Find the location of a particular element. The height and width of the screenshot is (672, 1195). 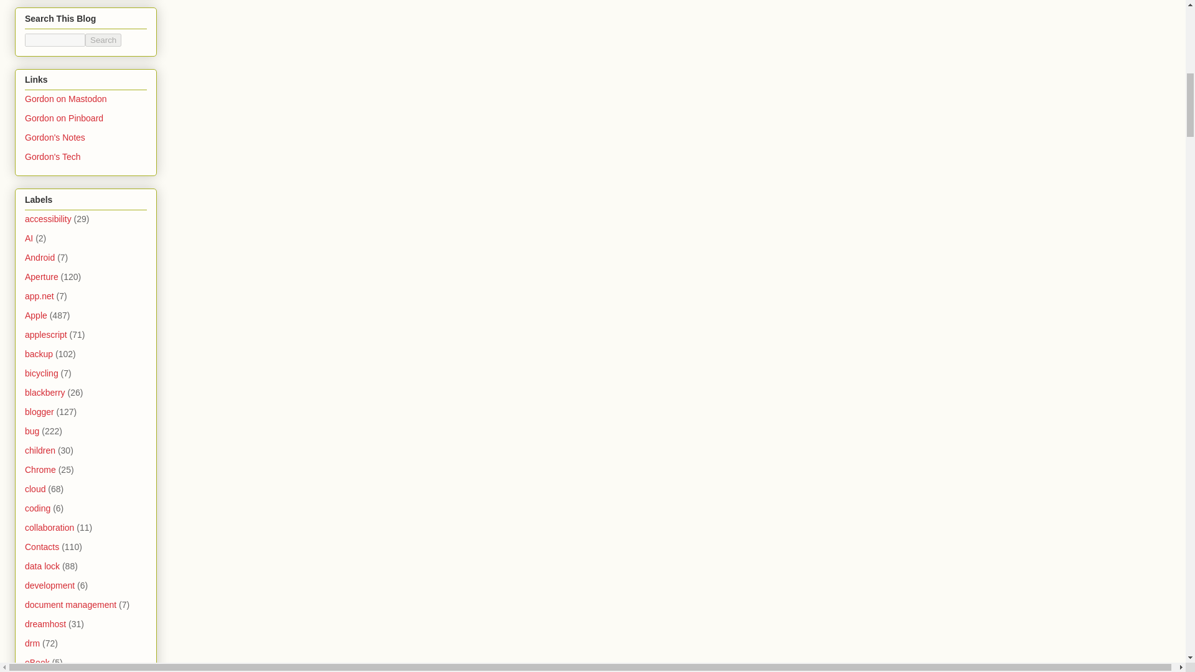

accessibility is located at coordinates (49, 219).